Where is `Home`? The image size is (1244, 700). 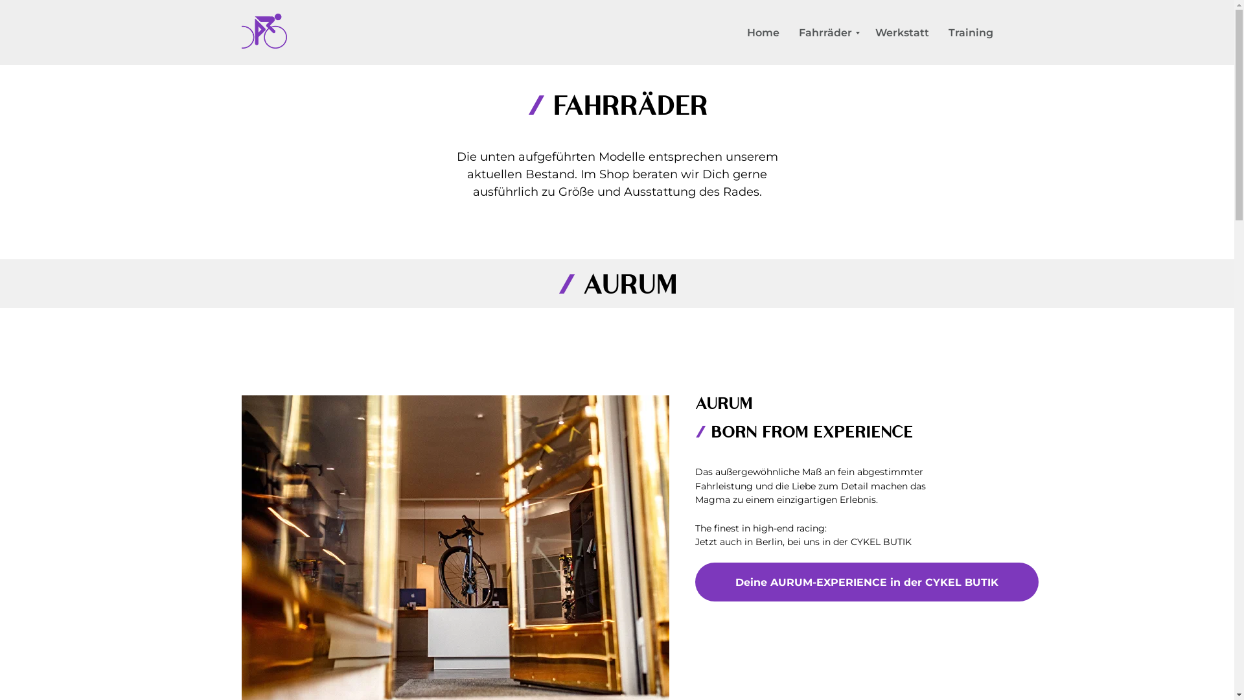
Home is located at coordinates (763, 32).